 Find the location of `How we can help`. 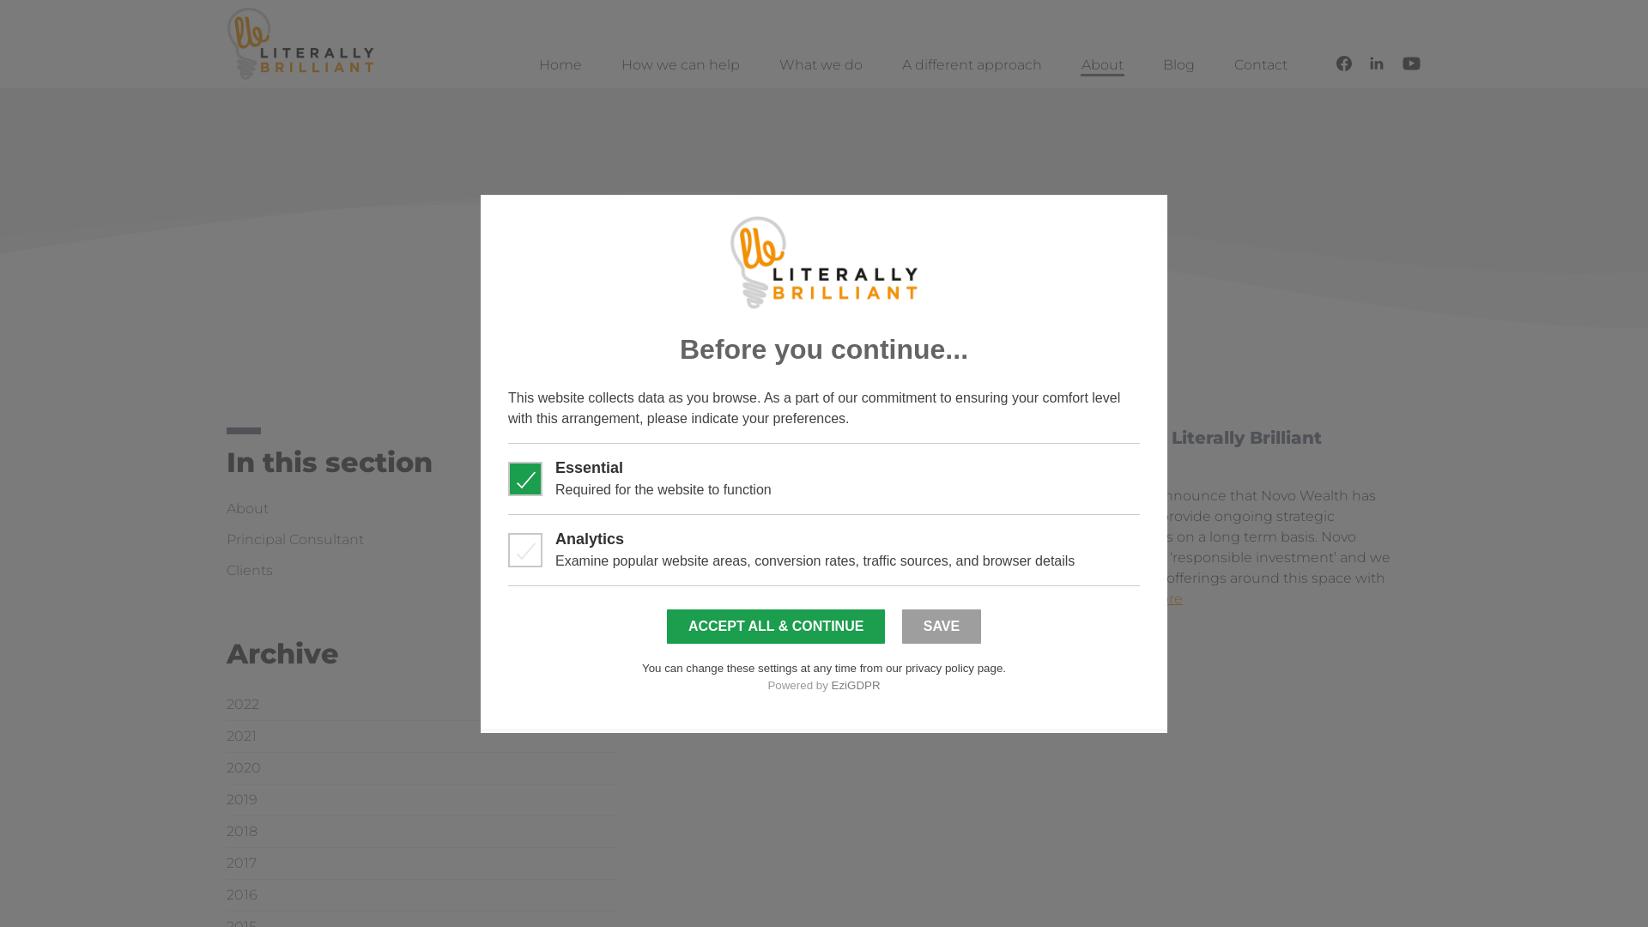

How we can help is located at coordinates (681, 65).